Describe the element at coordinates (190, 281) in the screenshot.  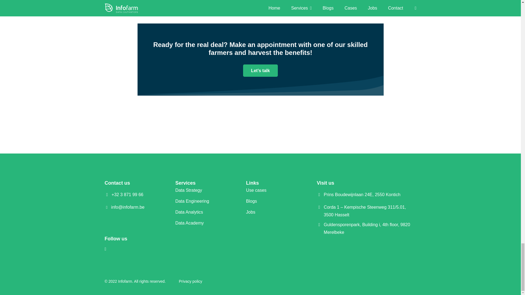
I see `Privacy policy` at that location.